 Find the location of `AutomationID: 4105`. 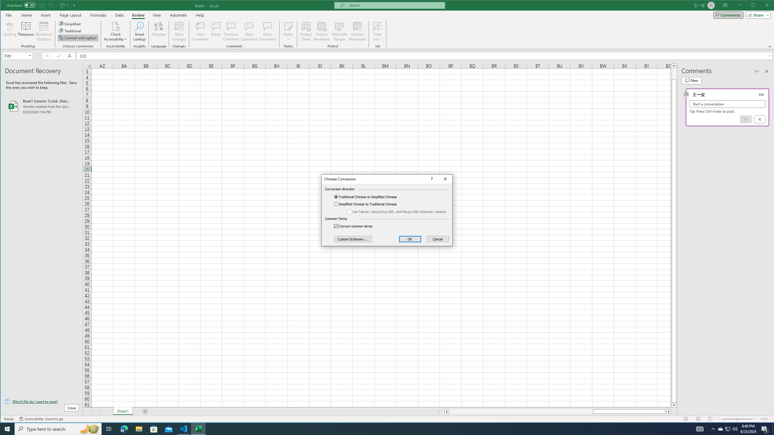

AutomationID: 4105 is located at coordinates (700, 429).